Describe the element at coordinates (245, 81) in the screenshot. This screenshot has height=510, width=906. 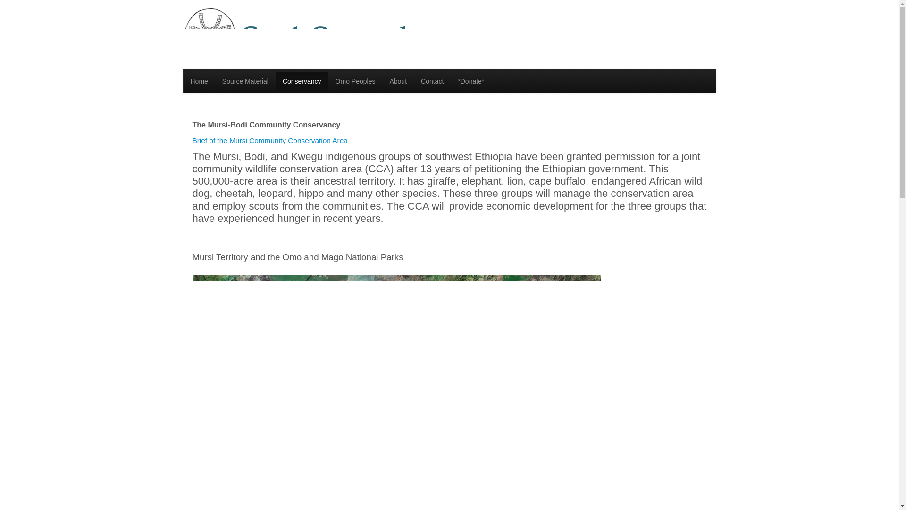
I see `Source Material` at that location.